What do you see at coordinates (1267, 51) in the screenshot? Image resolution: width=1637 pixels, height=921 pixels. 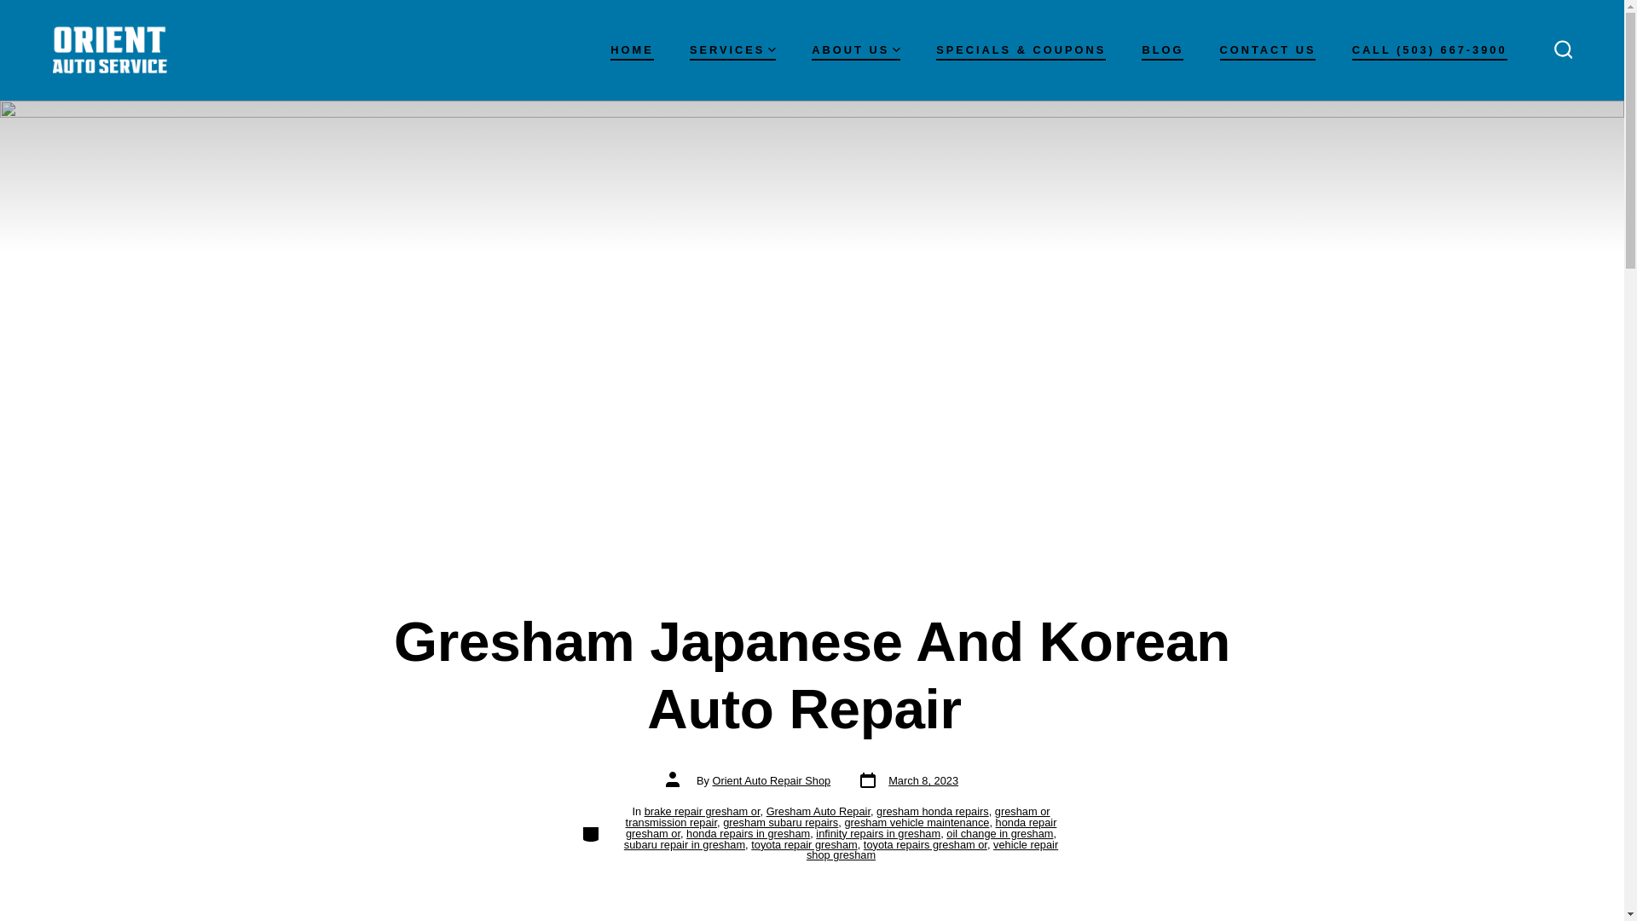 I see `CONTACT US` at bounding box center [1267, 51].